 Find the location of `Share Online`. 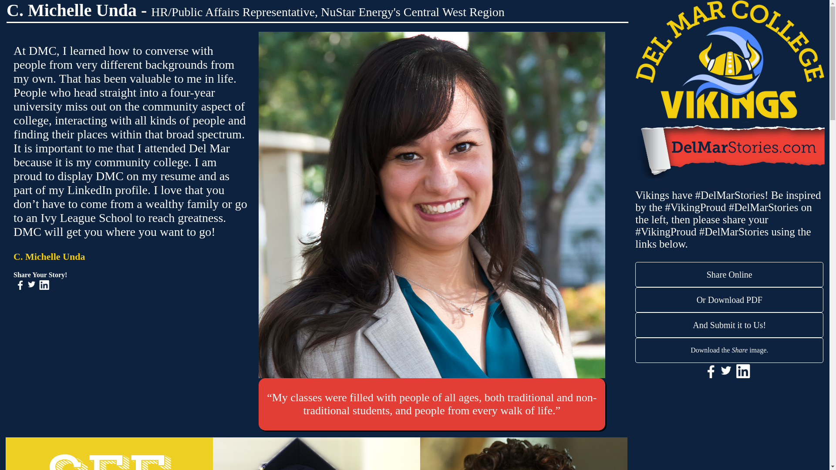

Share Online is located at coordinates (729, 274).